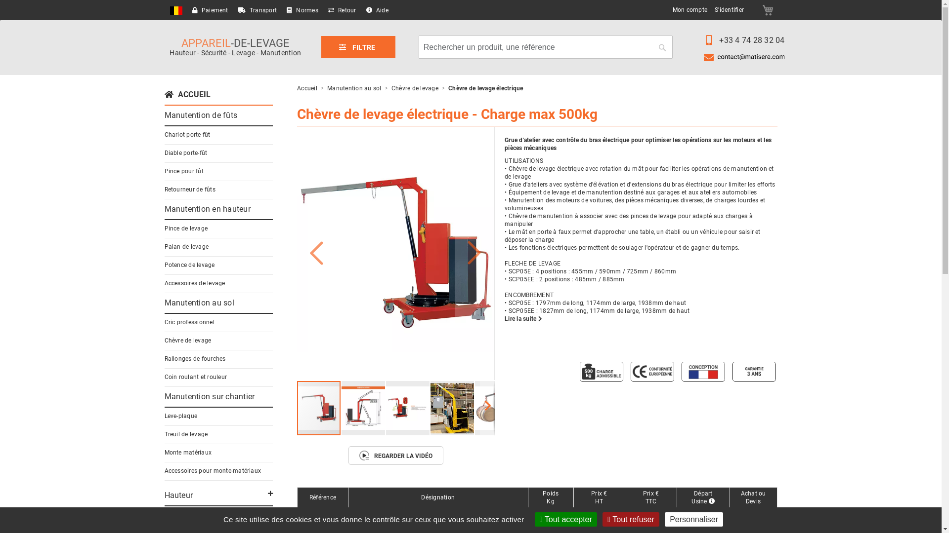 The image size is (949, 533). I want to click on Pince de levage, so click(186, 228).